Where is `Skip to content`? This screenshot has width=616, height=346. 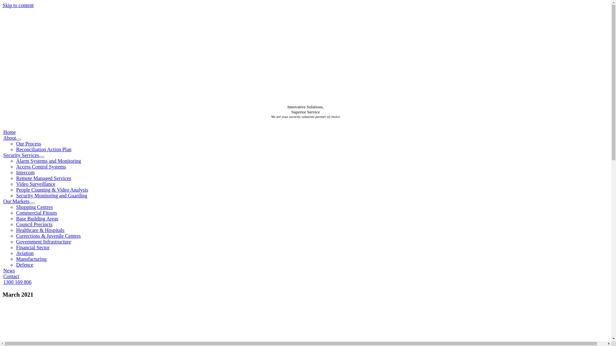 Skip to content is located at coordinates (18, 5).